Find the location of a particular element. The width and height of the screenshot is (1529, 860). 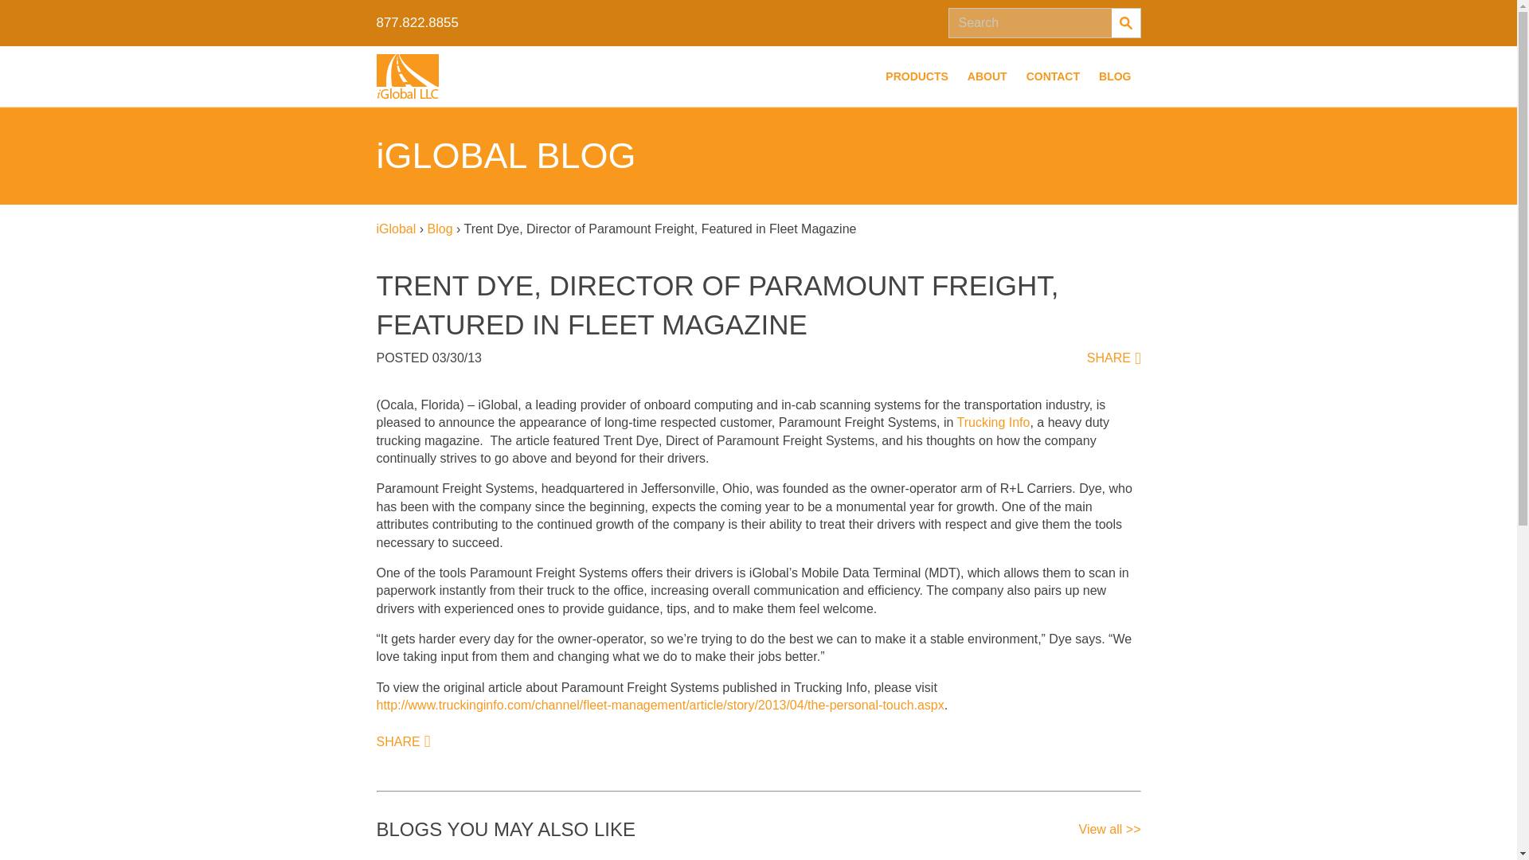

PRODUCTS is located at coordinates (917, 76).